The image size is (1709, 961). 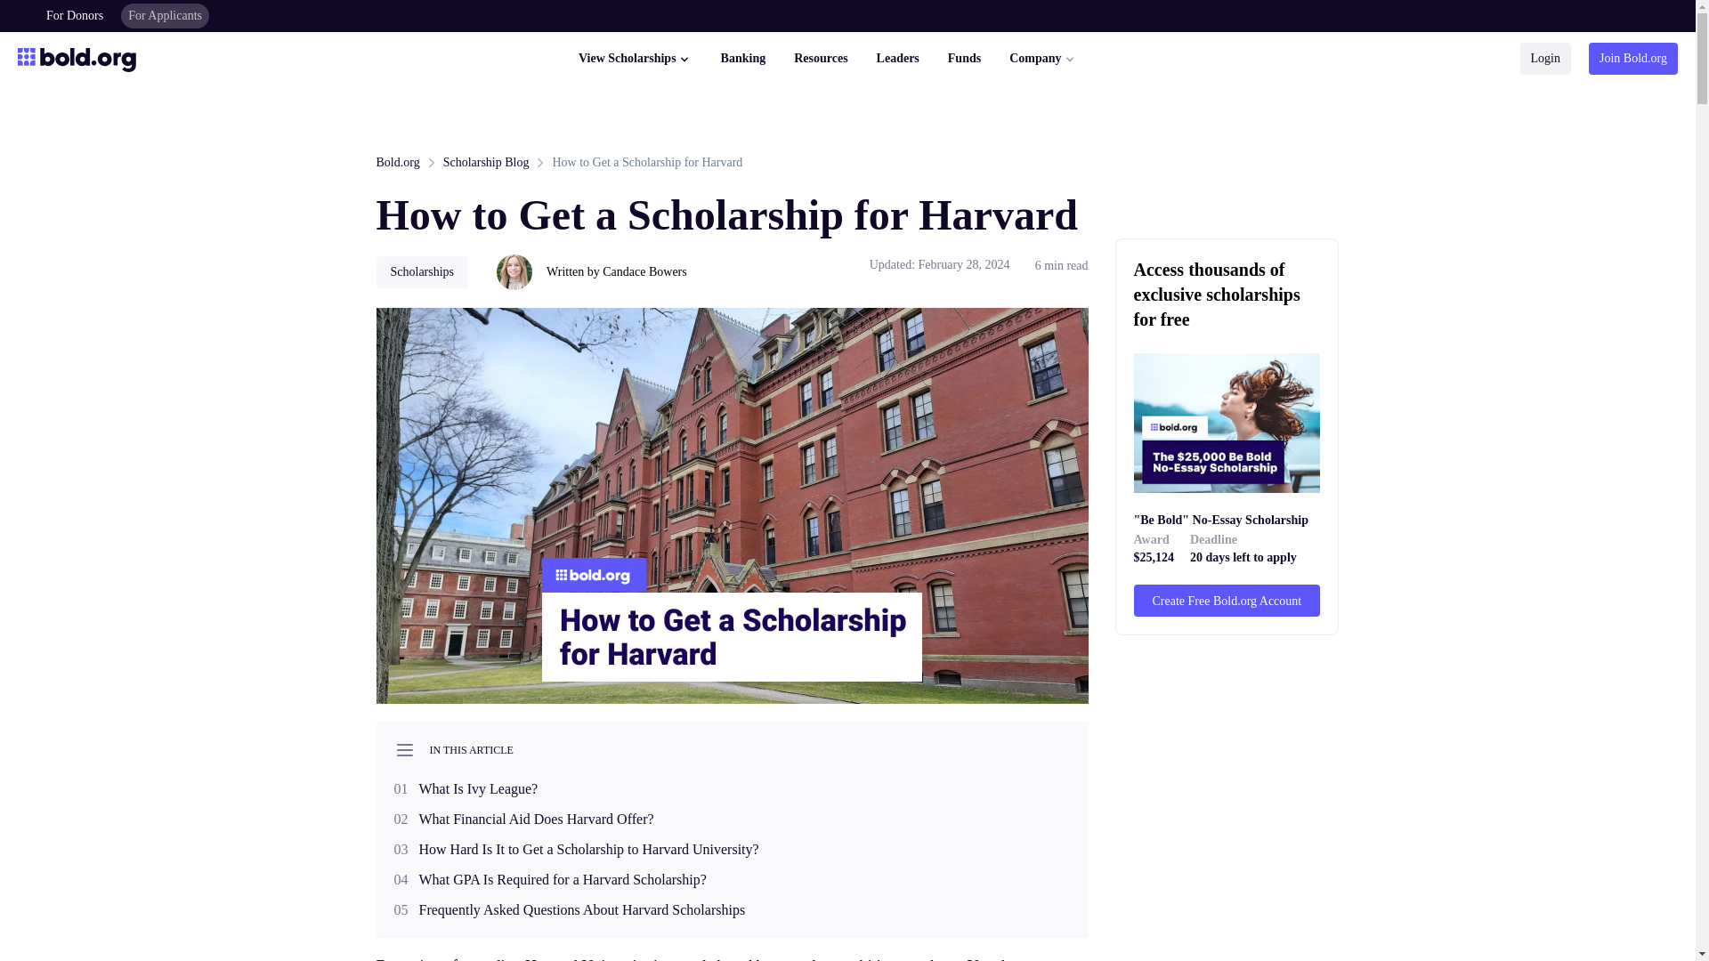 I want to click on For Applicants, so click(x=165, y=16).